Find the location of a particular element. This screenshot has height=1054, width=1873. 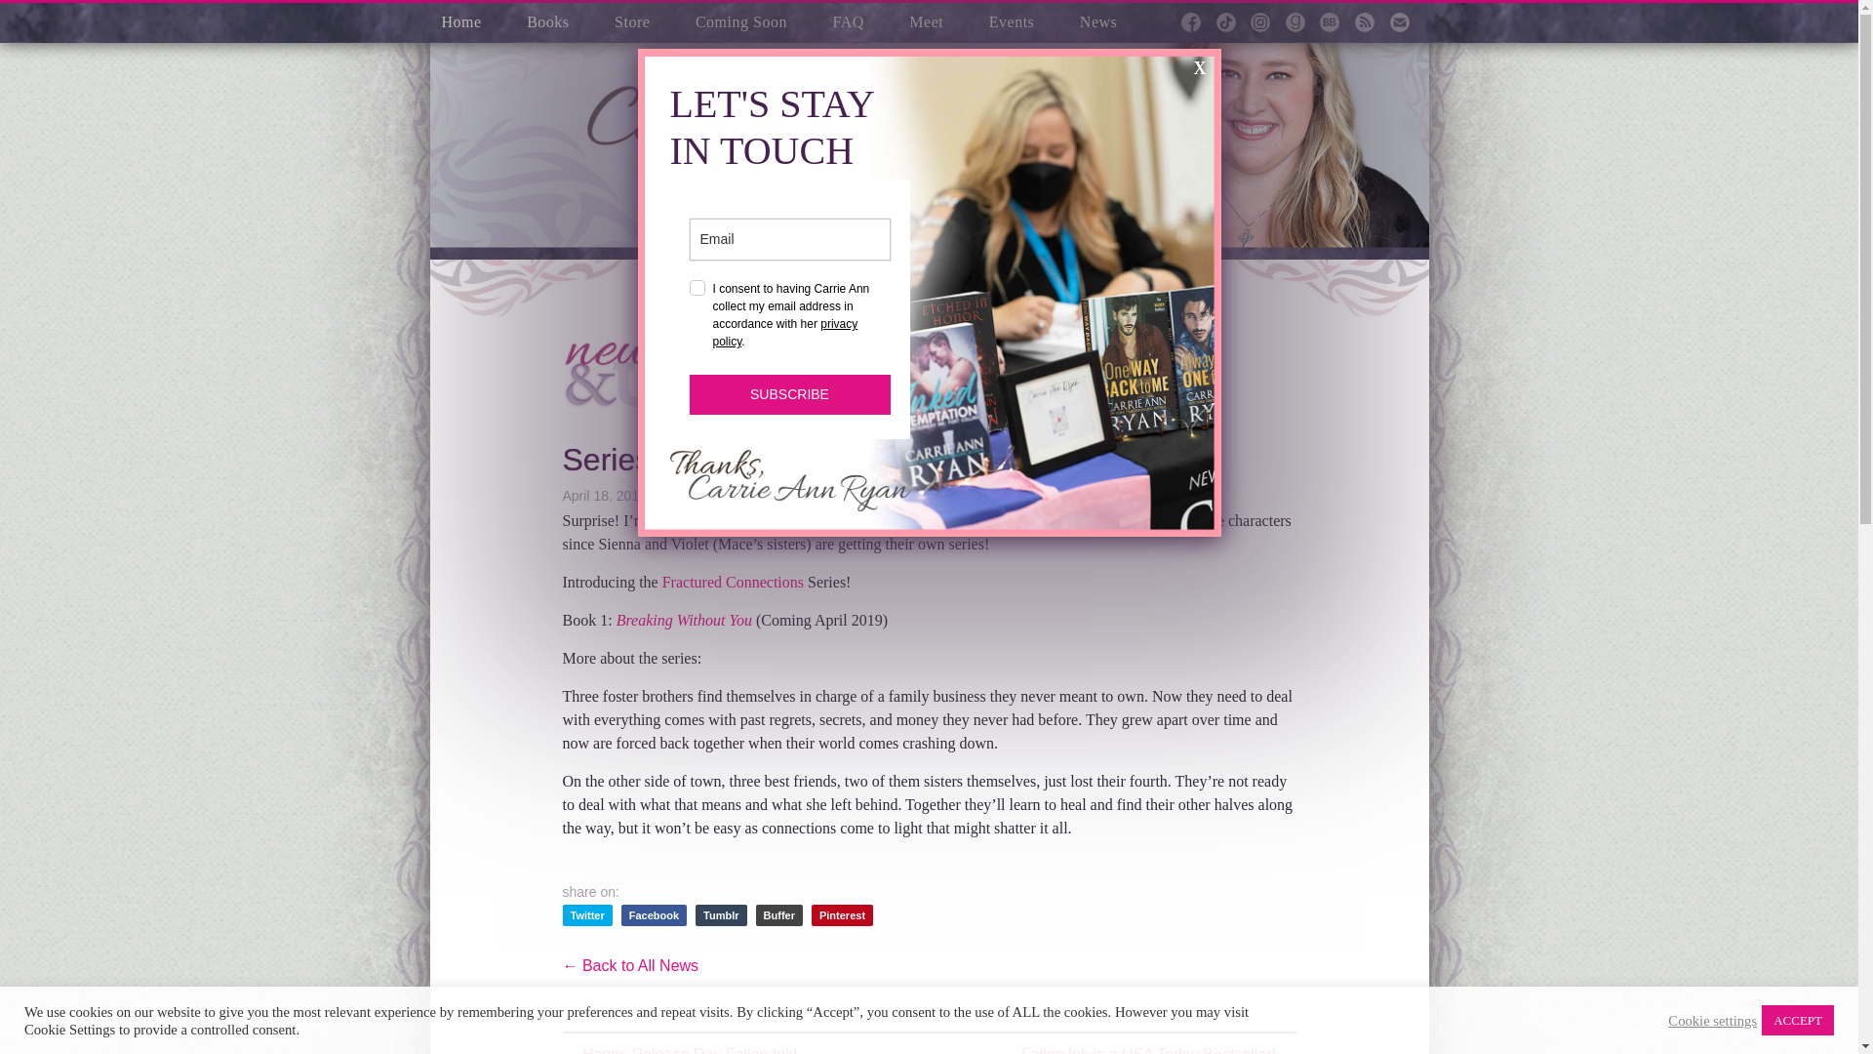

email is located at coordinates (1075, 270).